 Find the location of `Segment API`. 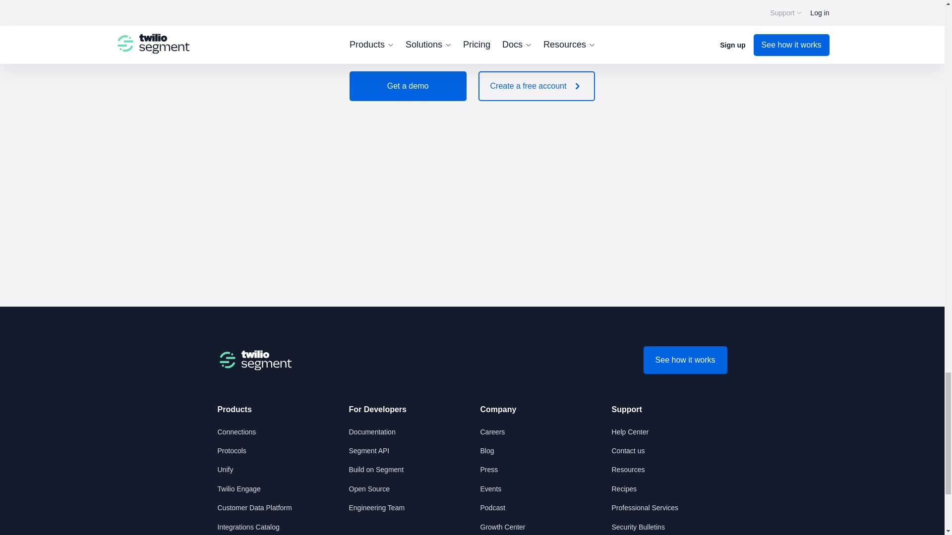

Segment API is located at coordinates (369, 451).